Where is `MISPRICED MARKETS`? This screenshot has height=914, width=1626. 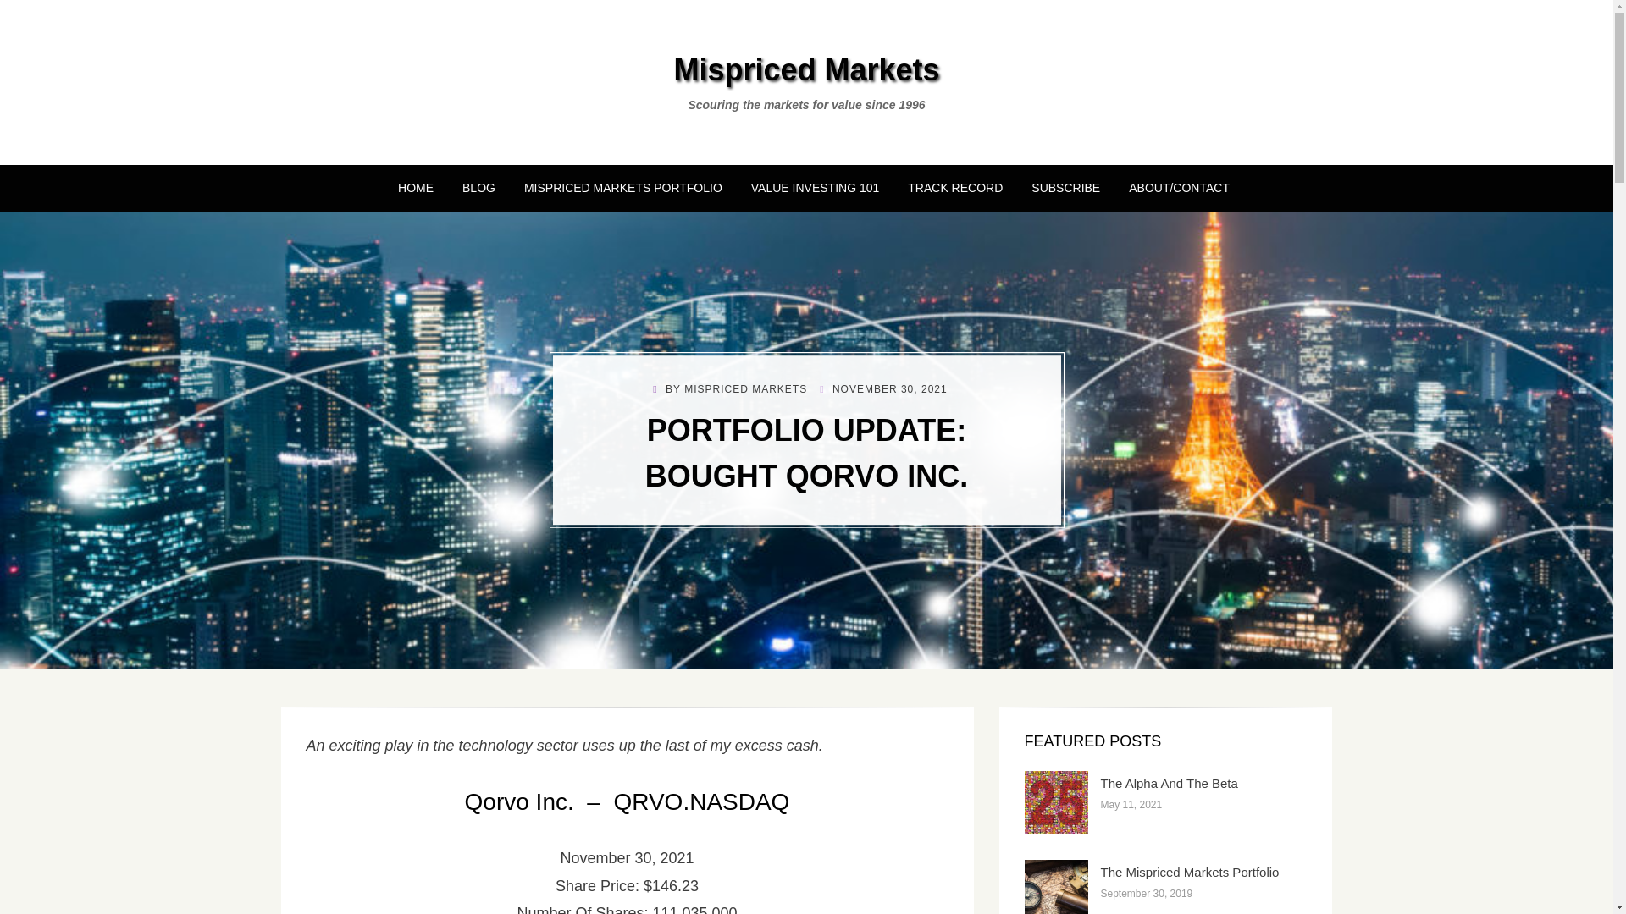 MISPRICED MARKETS is located at coordinates (745, 389).